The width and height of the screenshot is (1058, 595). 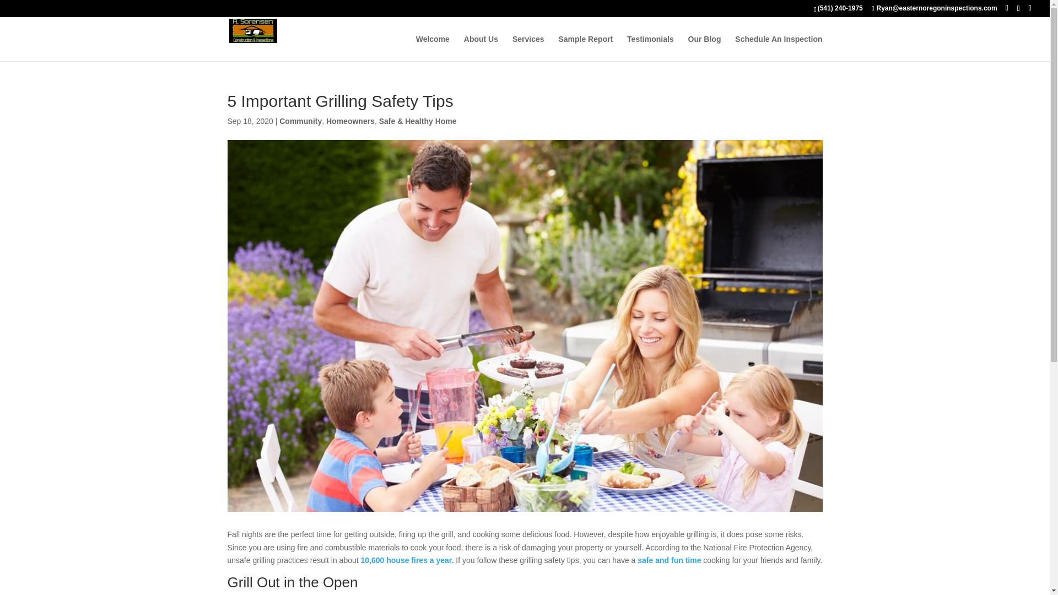 What do you see at coordinates (705, 48) in the screenshot?
I see `Our Blog` at bounding box center [705, 48].